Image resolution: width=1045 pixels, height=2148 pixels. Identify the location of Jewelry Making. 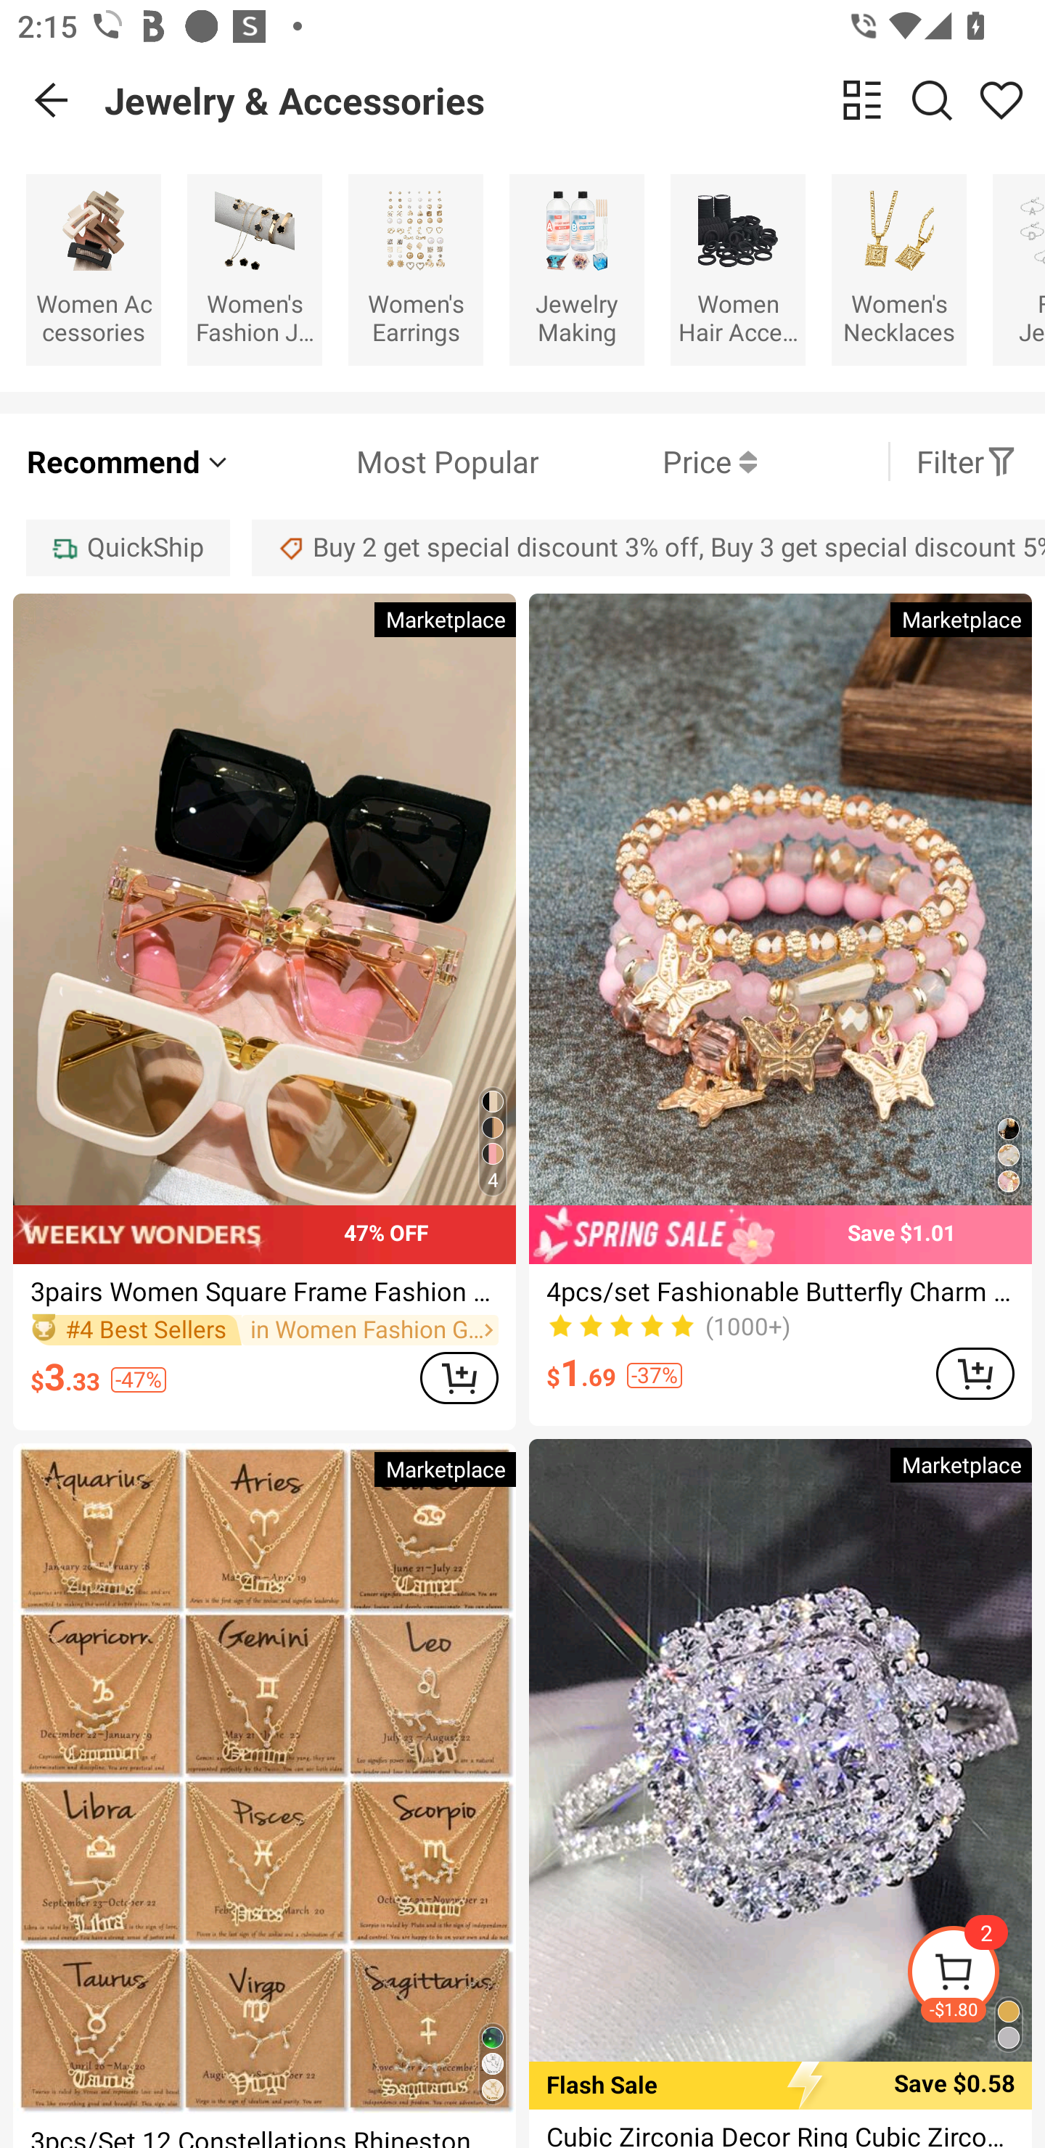
(577, 269).